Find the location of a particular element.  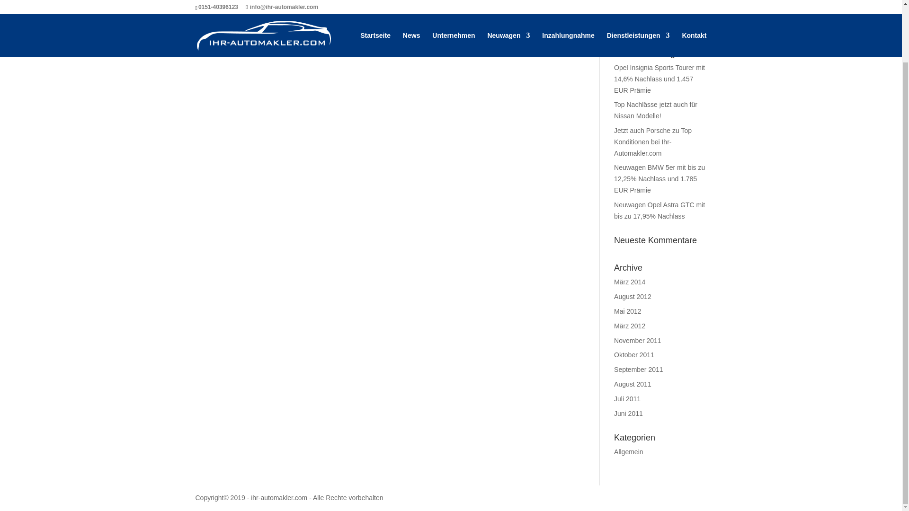

August 2012 is located at coordinates (633, 296).